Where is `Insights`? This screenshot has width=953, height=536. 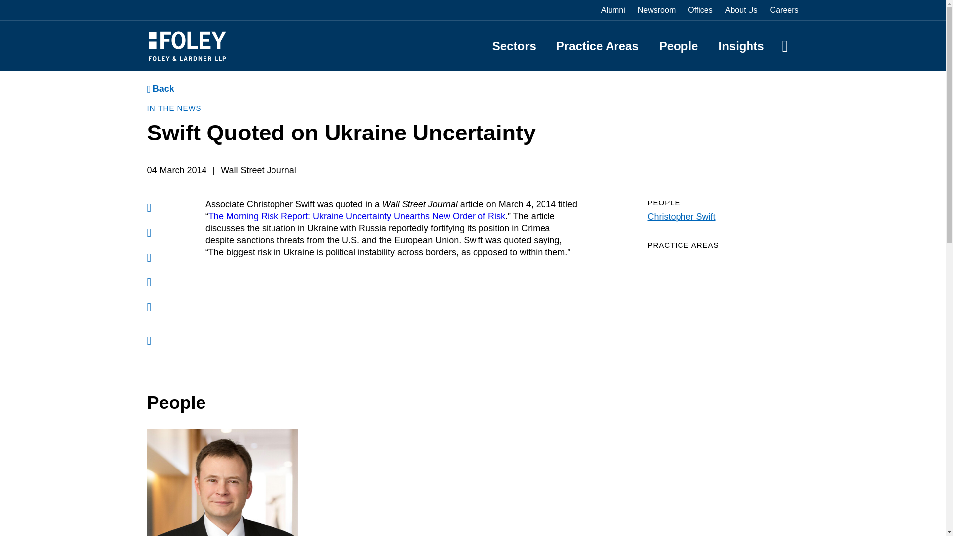
Insights is located at coordinates (741, 46).